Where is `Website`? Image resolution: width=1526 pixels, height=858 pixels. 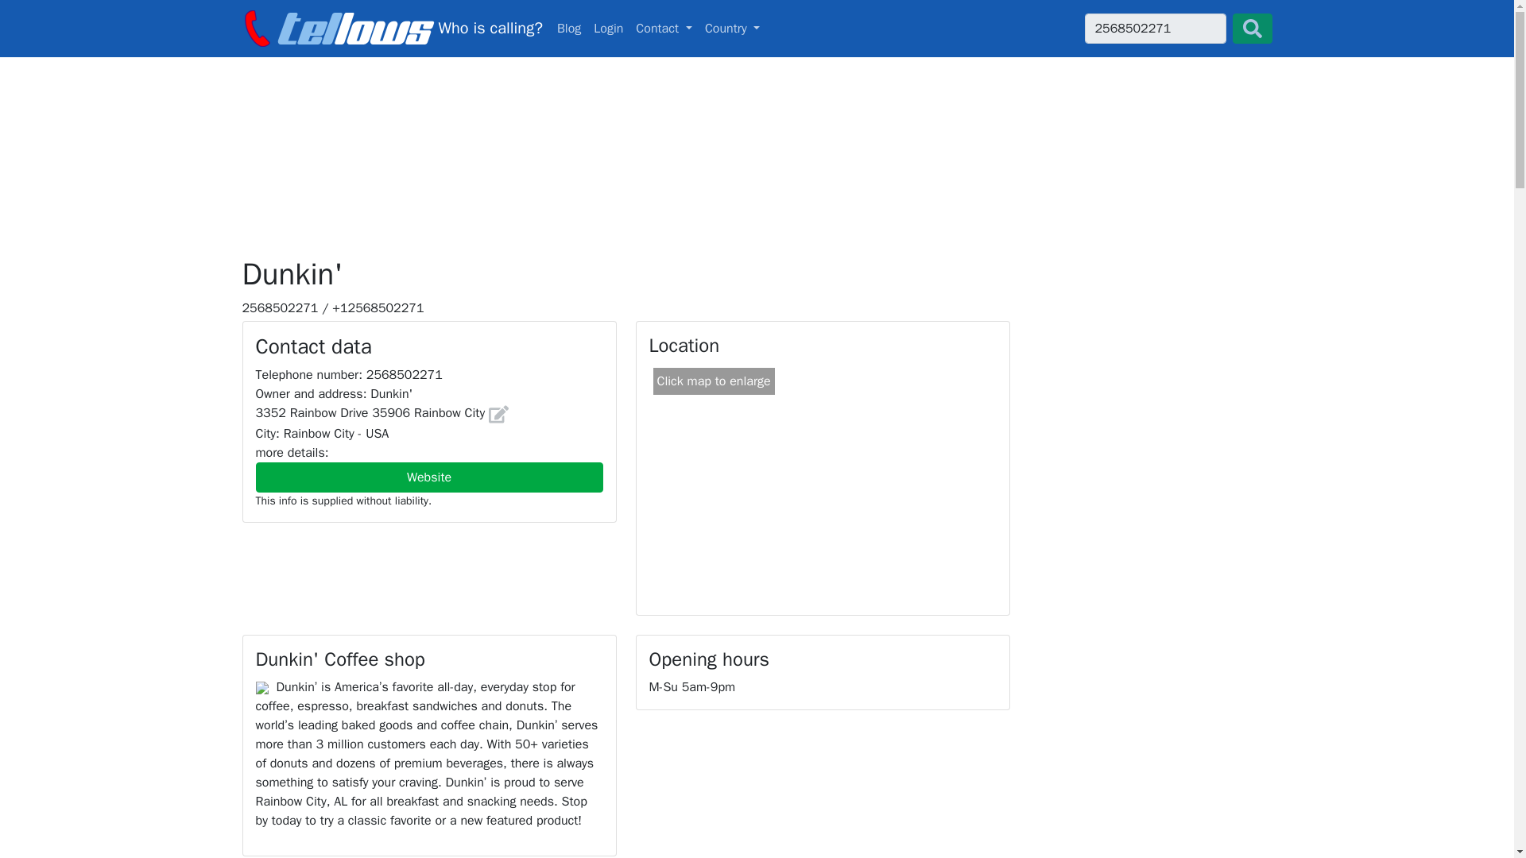 Website is located at coordinates (569, 29).